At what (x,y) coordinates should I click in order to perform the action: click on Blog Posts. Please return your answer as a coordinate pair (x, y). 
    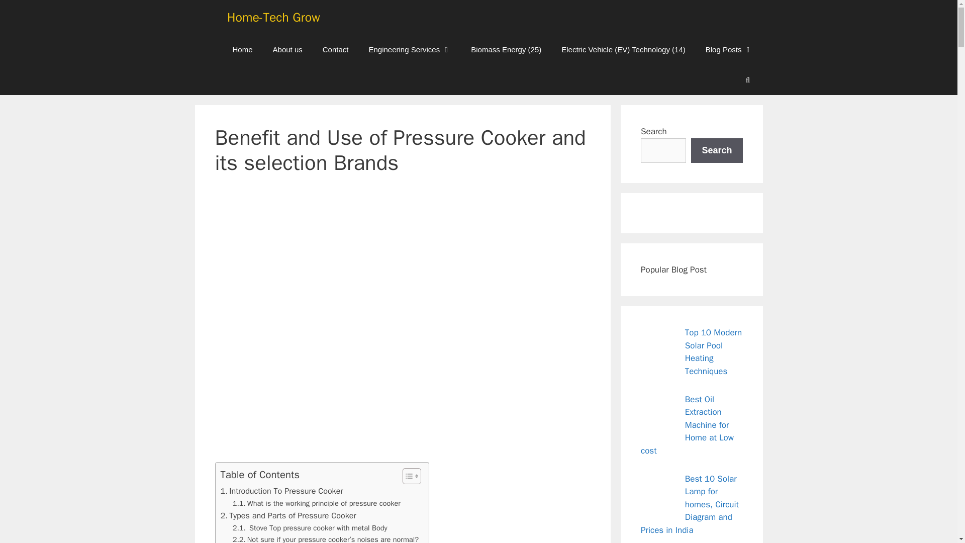
    Looking at the image, I should click on (729, 49).